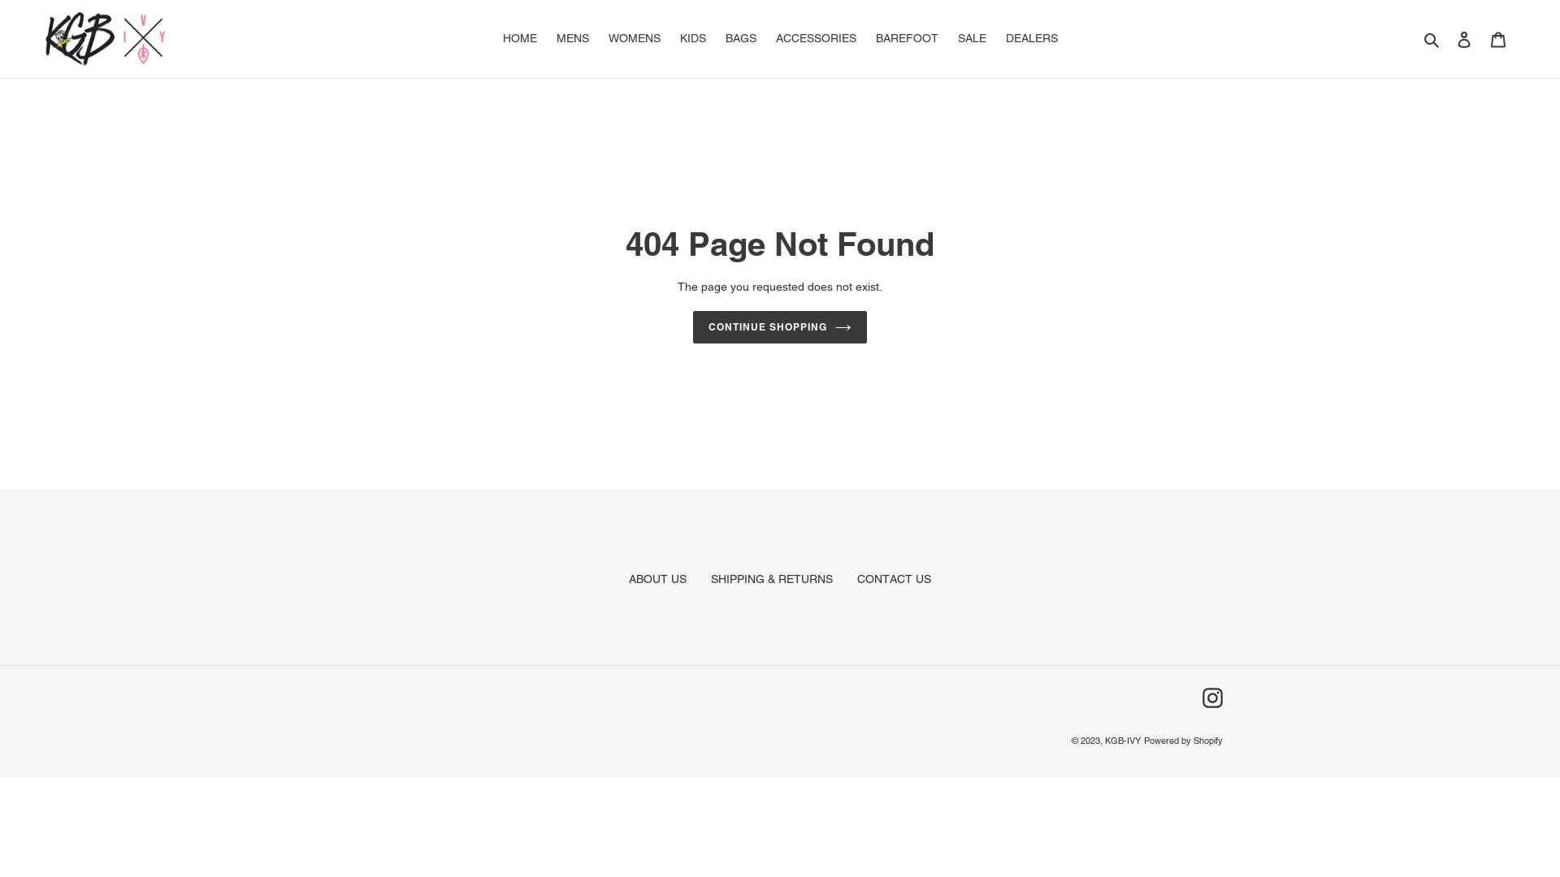 This screenshot has width=1560, height=877. I want to click on KIDS, so click(692, 39).